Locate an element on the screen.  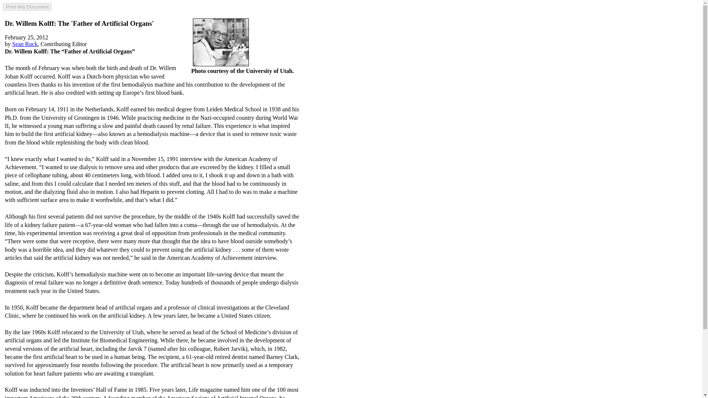
Print this Document is located at coordinates (27, 7).